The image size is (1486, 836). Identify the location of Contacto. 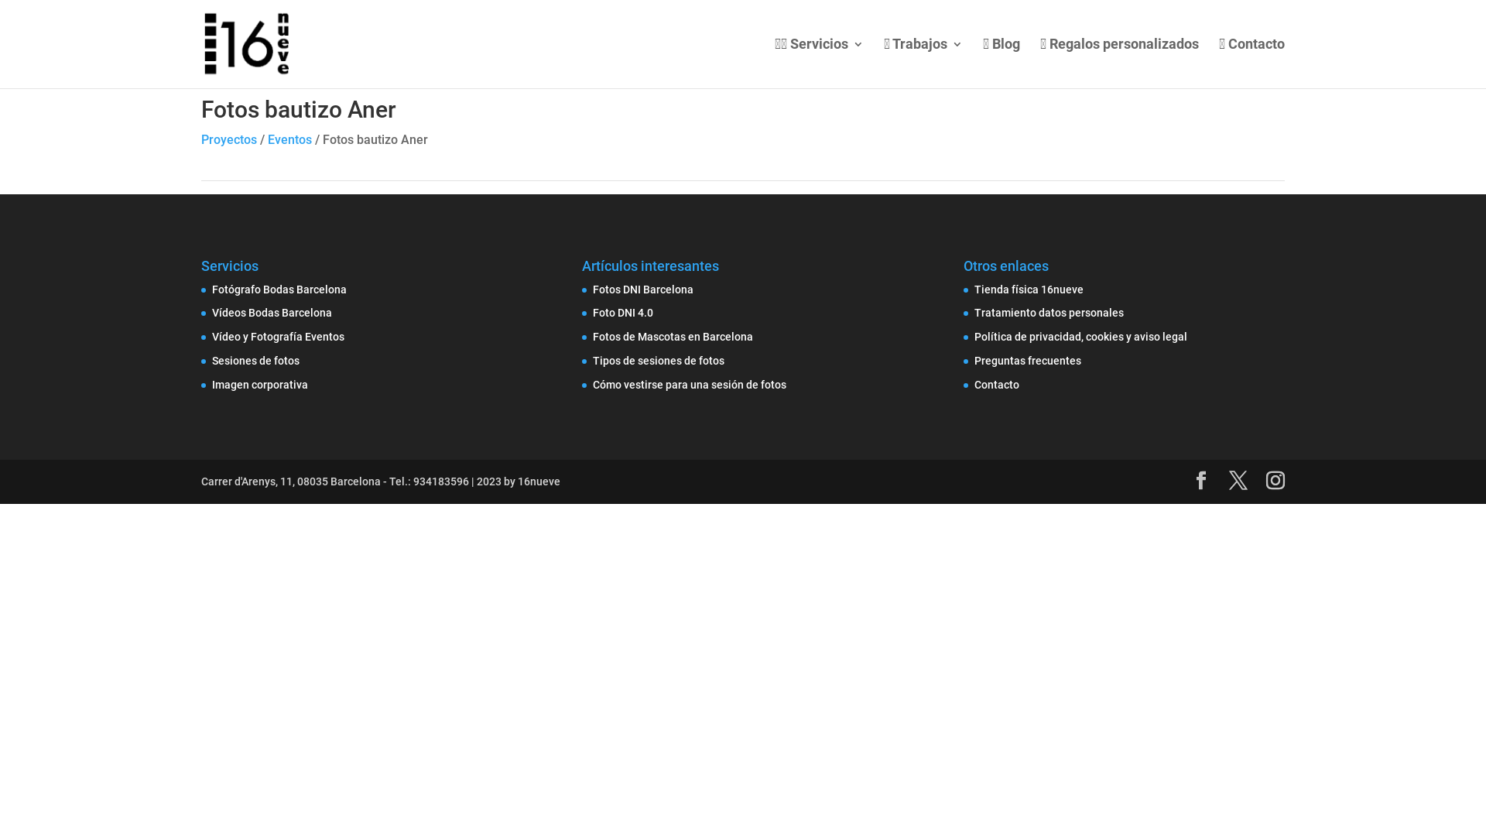
(997, 385).